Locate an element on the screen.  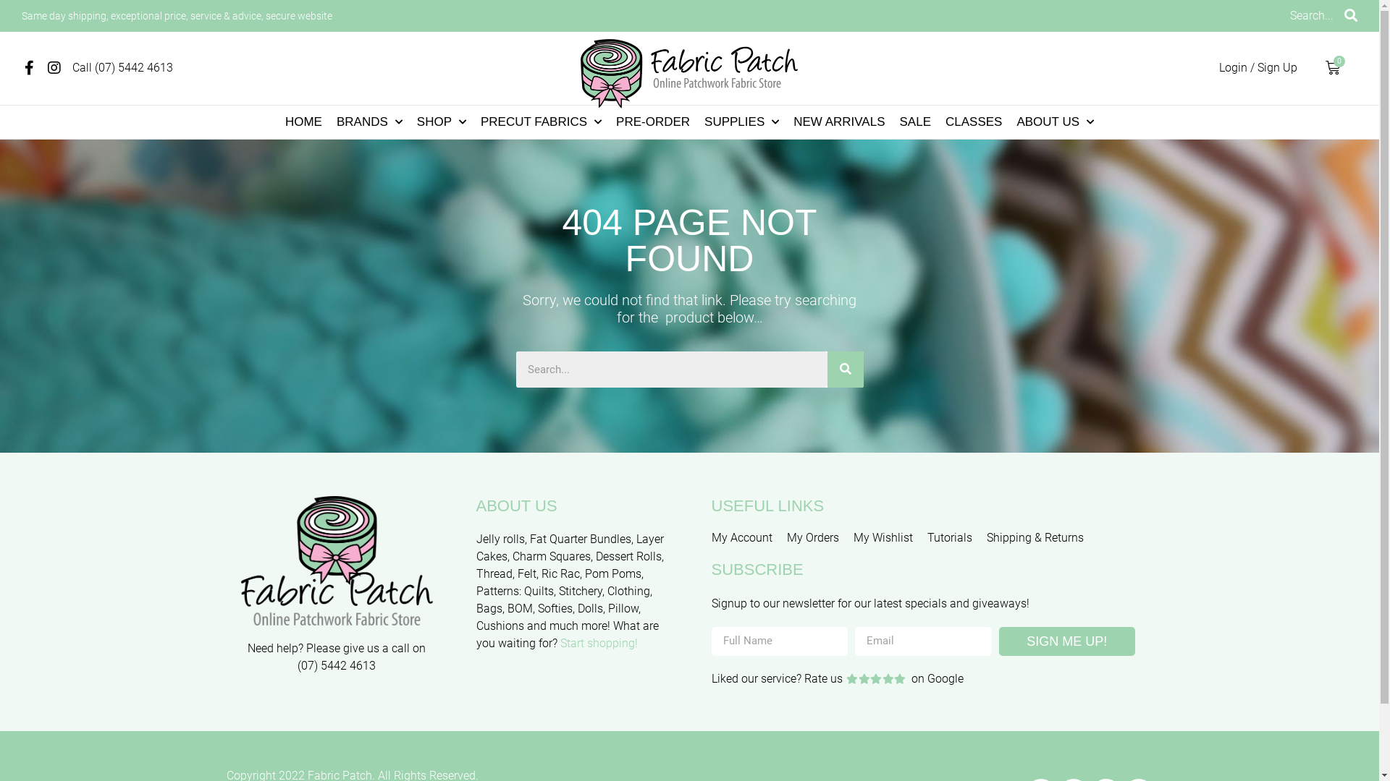
Start shopping! is located at coordinates (599, 644).